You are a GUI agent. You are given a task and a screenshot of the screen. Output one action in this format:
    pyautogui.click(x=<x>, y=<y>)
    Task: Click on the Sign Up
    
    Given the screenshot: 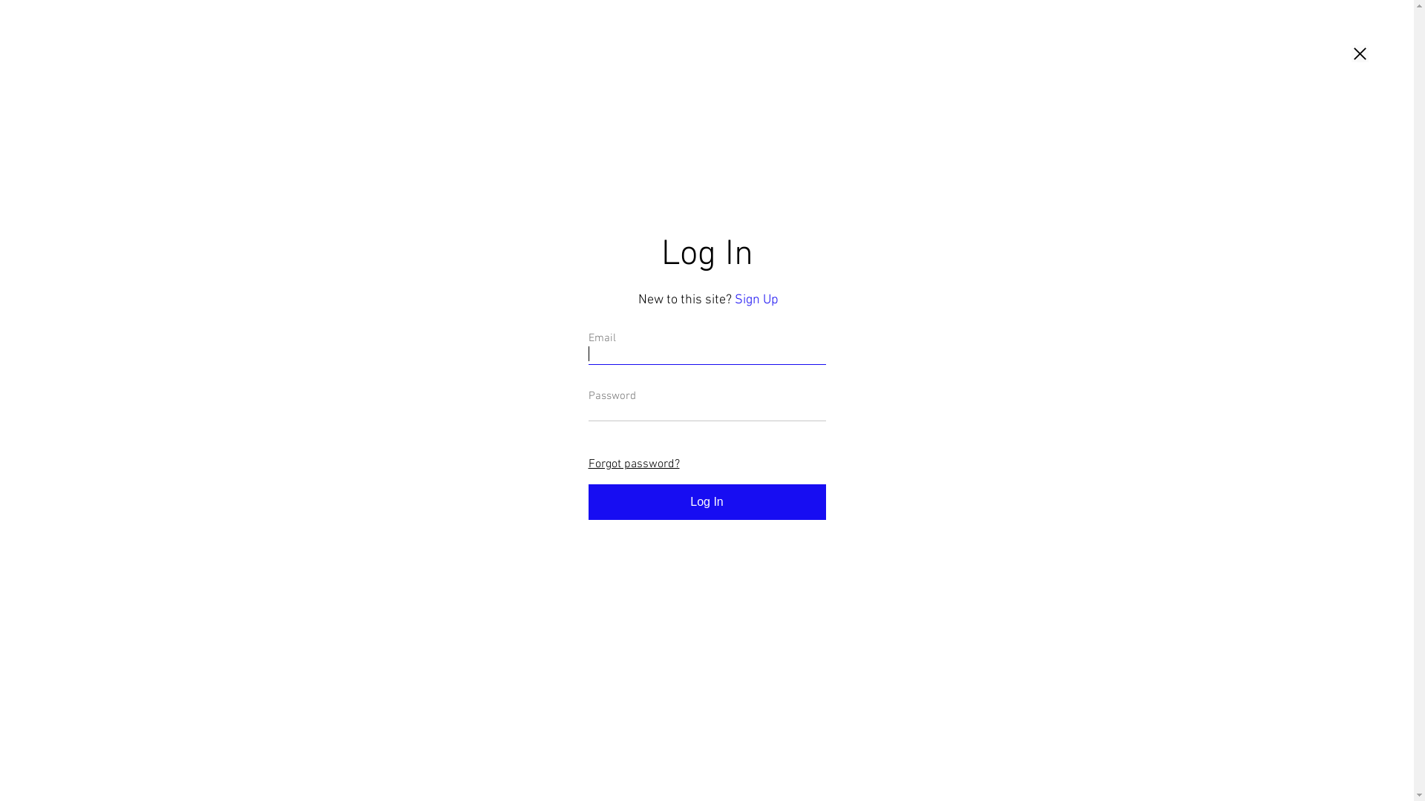 What is the action you would take?
    pyautogui.click(x=757, y=300)
    